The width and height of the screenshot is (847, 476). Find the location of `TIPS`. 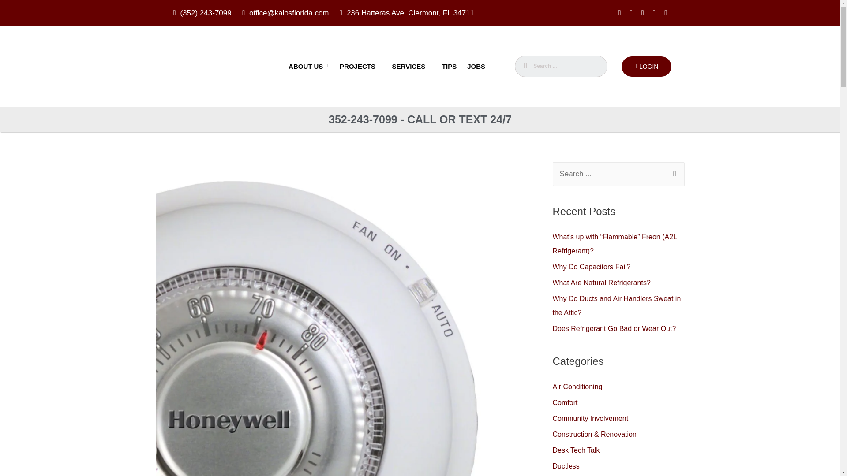

TIPS is located at coordinates (449, 66).